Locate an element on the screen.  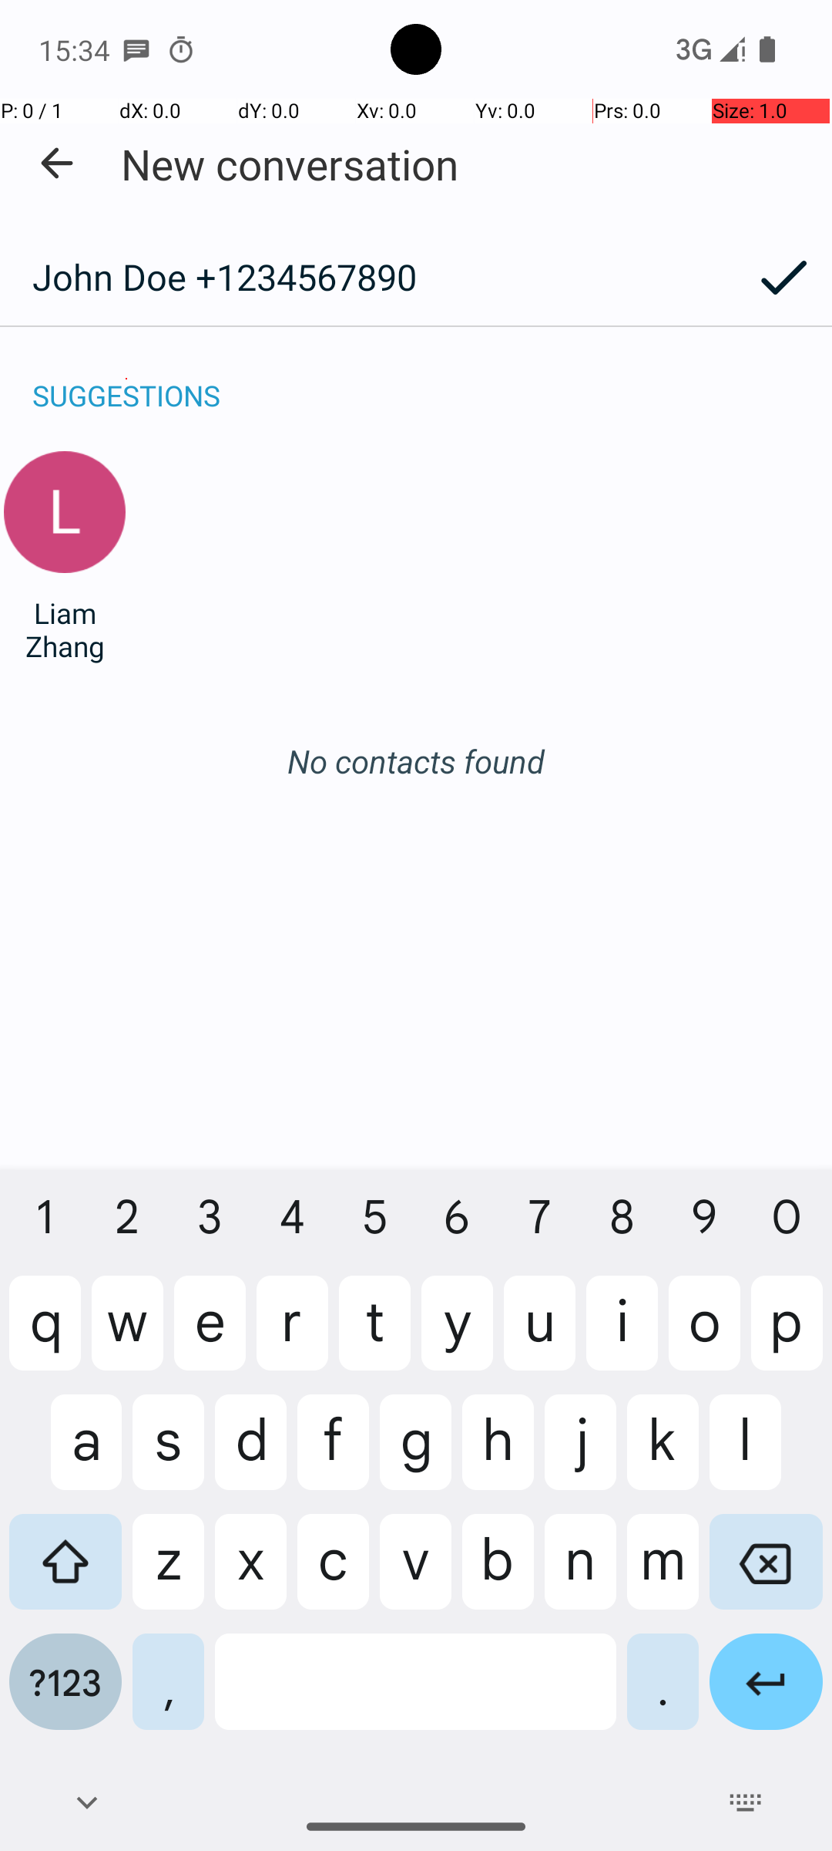
SMS Messenger notification: Liam Zhang is located at coordinates (136, 49).